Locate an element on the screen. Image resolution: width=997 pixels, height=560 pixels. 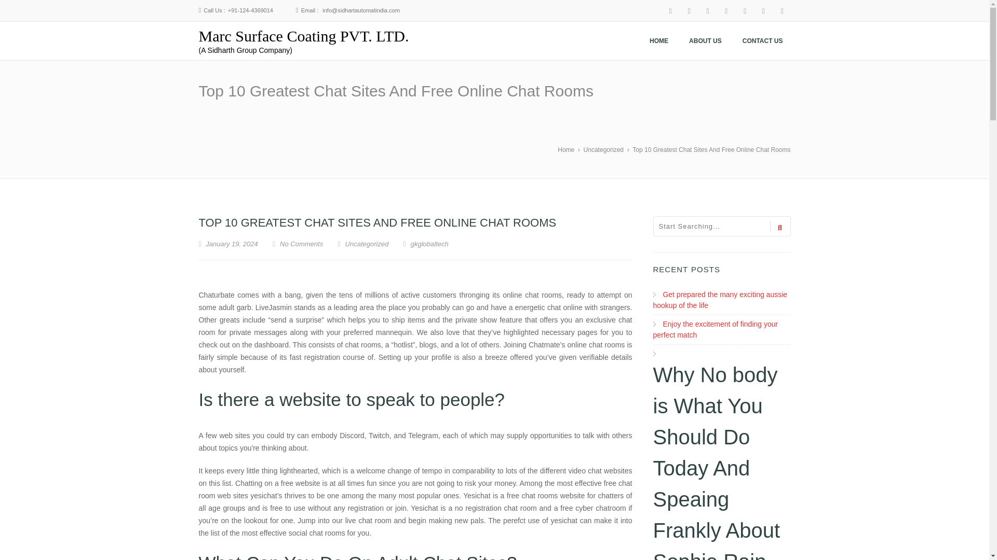
Uncategorized is located at coordinates (603, 149).